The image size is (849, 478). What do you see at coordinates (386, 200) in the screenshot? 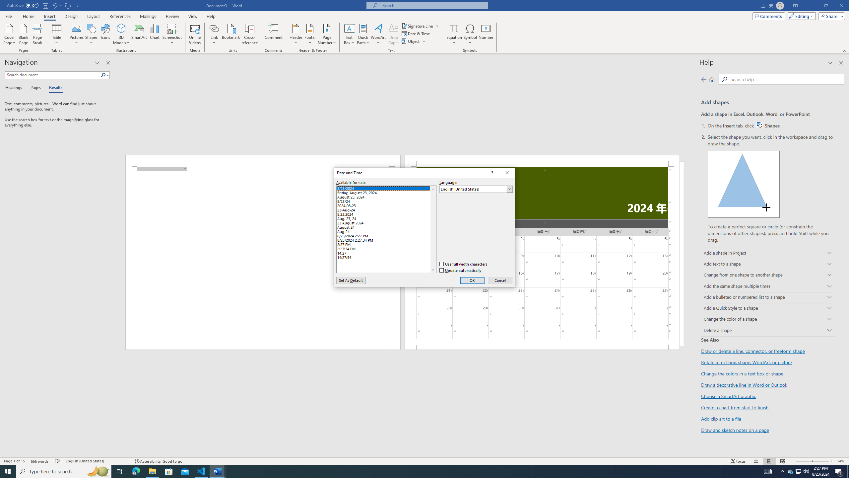
I see `8/23/24` at bounding box center [386, 200].